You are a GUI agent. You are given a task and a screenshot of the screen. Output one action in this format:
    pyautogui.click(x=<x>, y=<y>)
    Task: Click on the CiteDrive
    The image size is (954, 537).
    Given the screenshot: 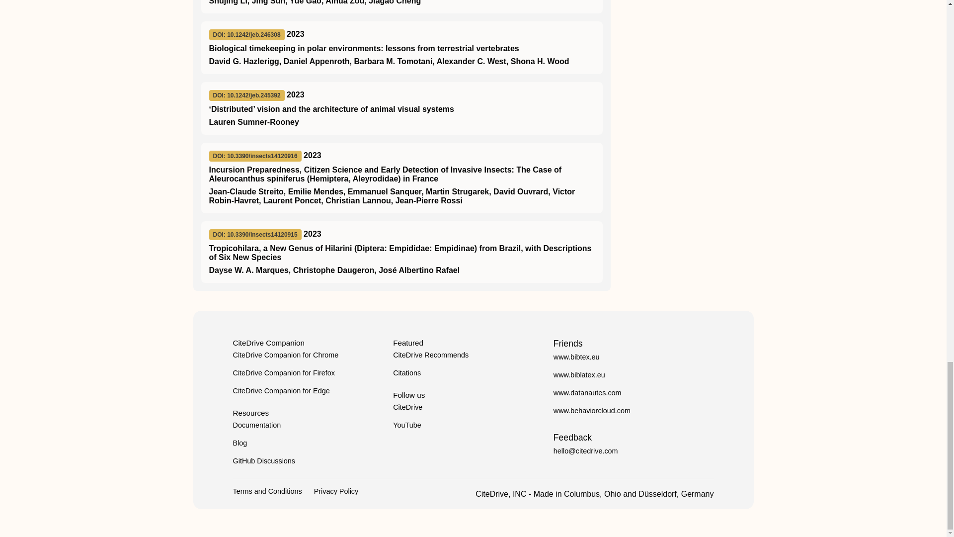 What is the action you would take?
    pyautogui.click(x=407, y=407)
    